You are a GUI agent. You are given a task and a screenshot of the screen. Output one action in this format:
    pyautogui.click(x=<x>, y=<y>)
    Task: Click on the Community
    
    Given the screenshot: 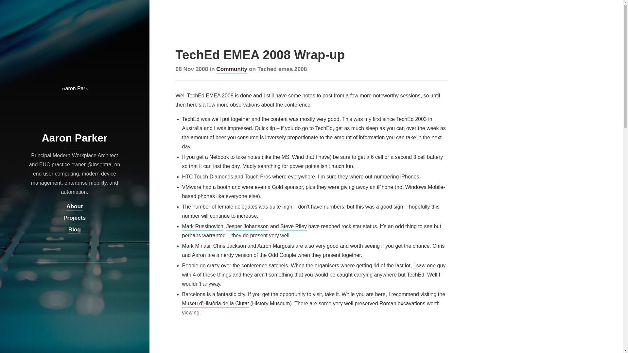 What is the action you would take?
    pyautogui.click(x=232, y=69)
    